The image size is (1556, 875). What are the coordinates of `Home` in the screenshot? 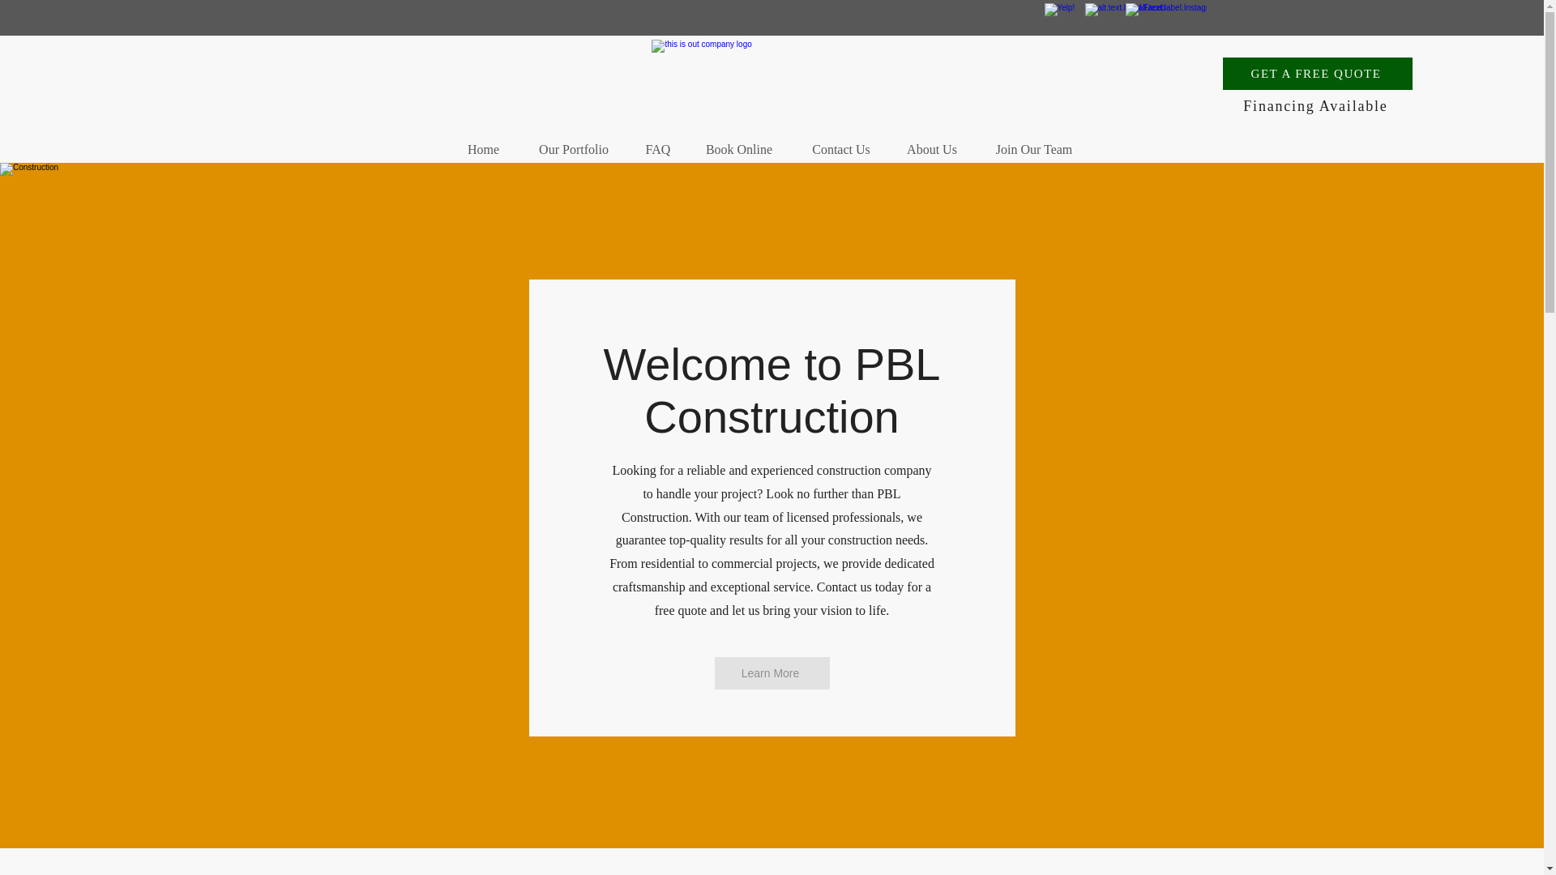 It's located at (483, 143).